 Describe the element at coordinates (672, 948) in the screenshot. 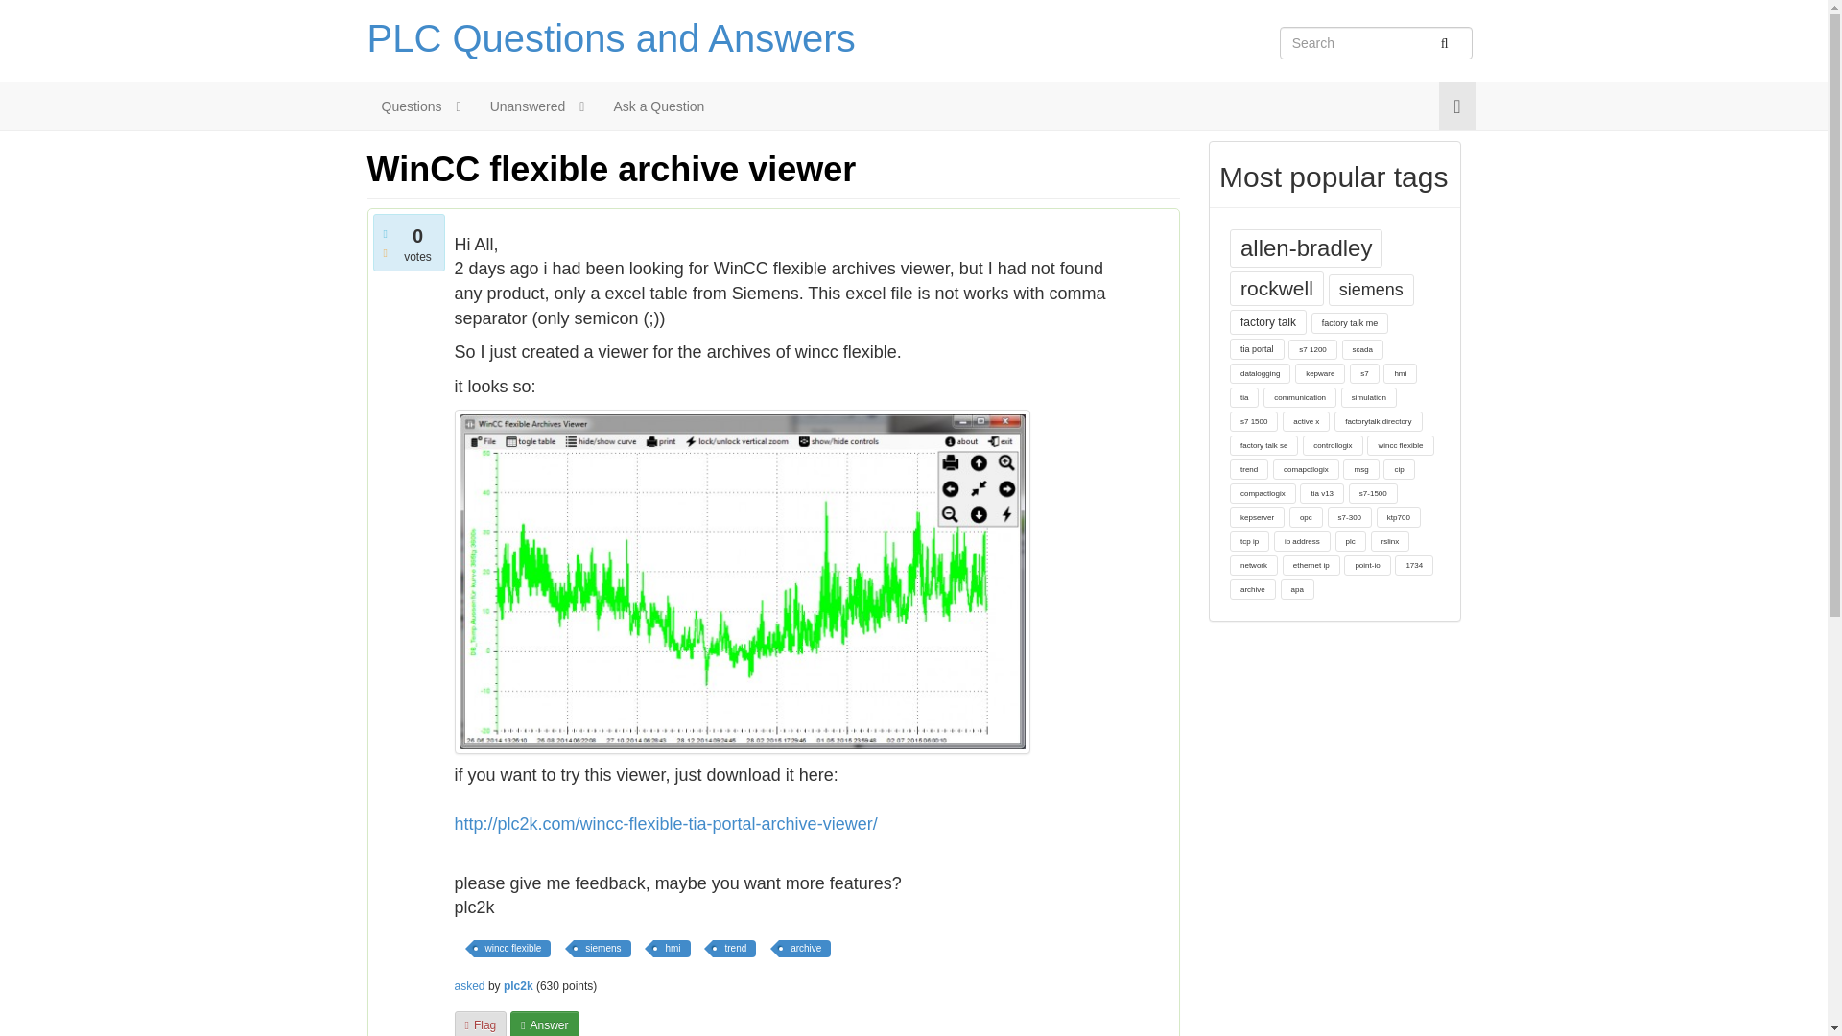

I see `hmi` at that location.